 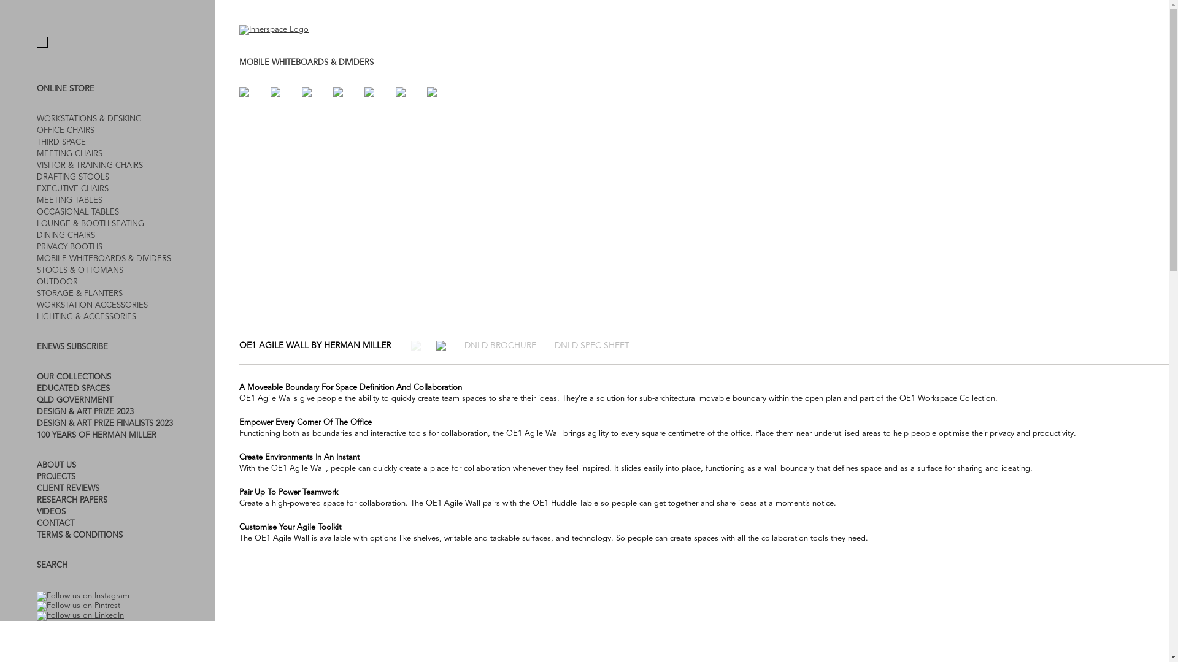 What do you see at coordinates (91, 224) in the screenshot?
I see `LOUNGE & BOOTH SEATING` at bounding box center [91, 224].